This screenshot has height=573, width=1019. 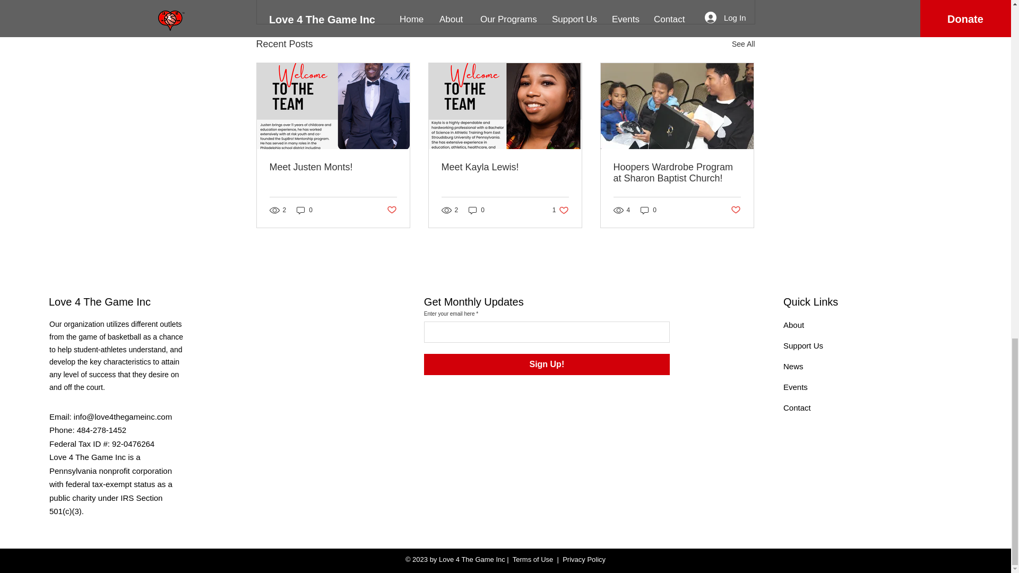 I want to click on 0, so click(x=560, y=210).